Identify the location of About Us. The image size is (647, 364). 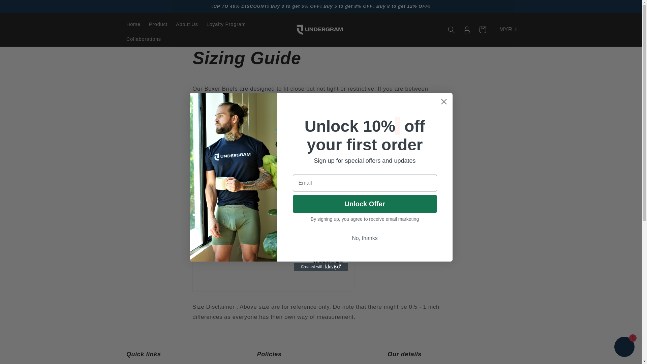
(187, 24).